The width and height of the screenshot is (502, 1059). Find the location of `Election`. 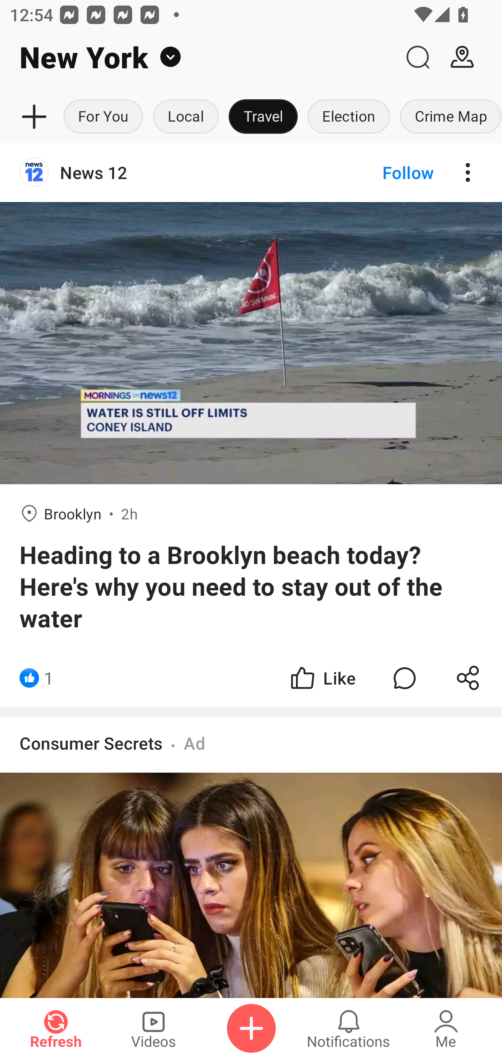

Election is located at coordinates (349, 117).